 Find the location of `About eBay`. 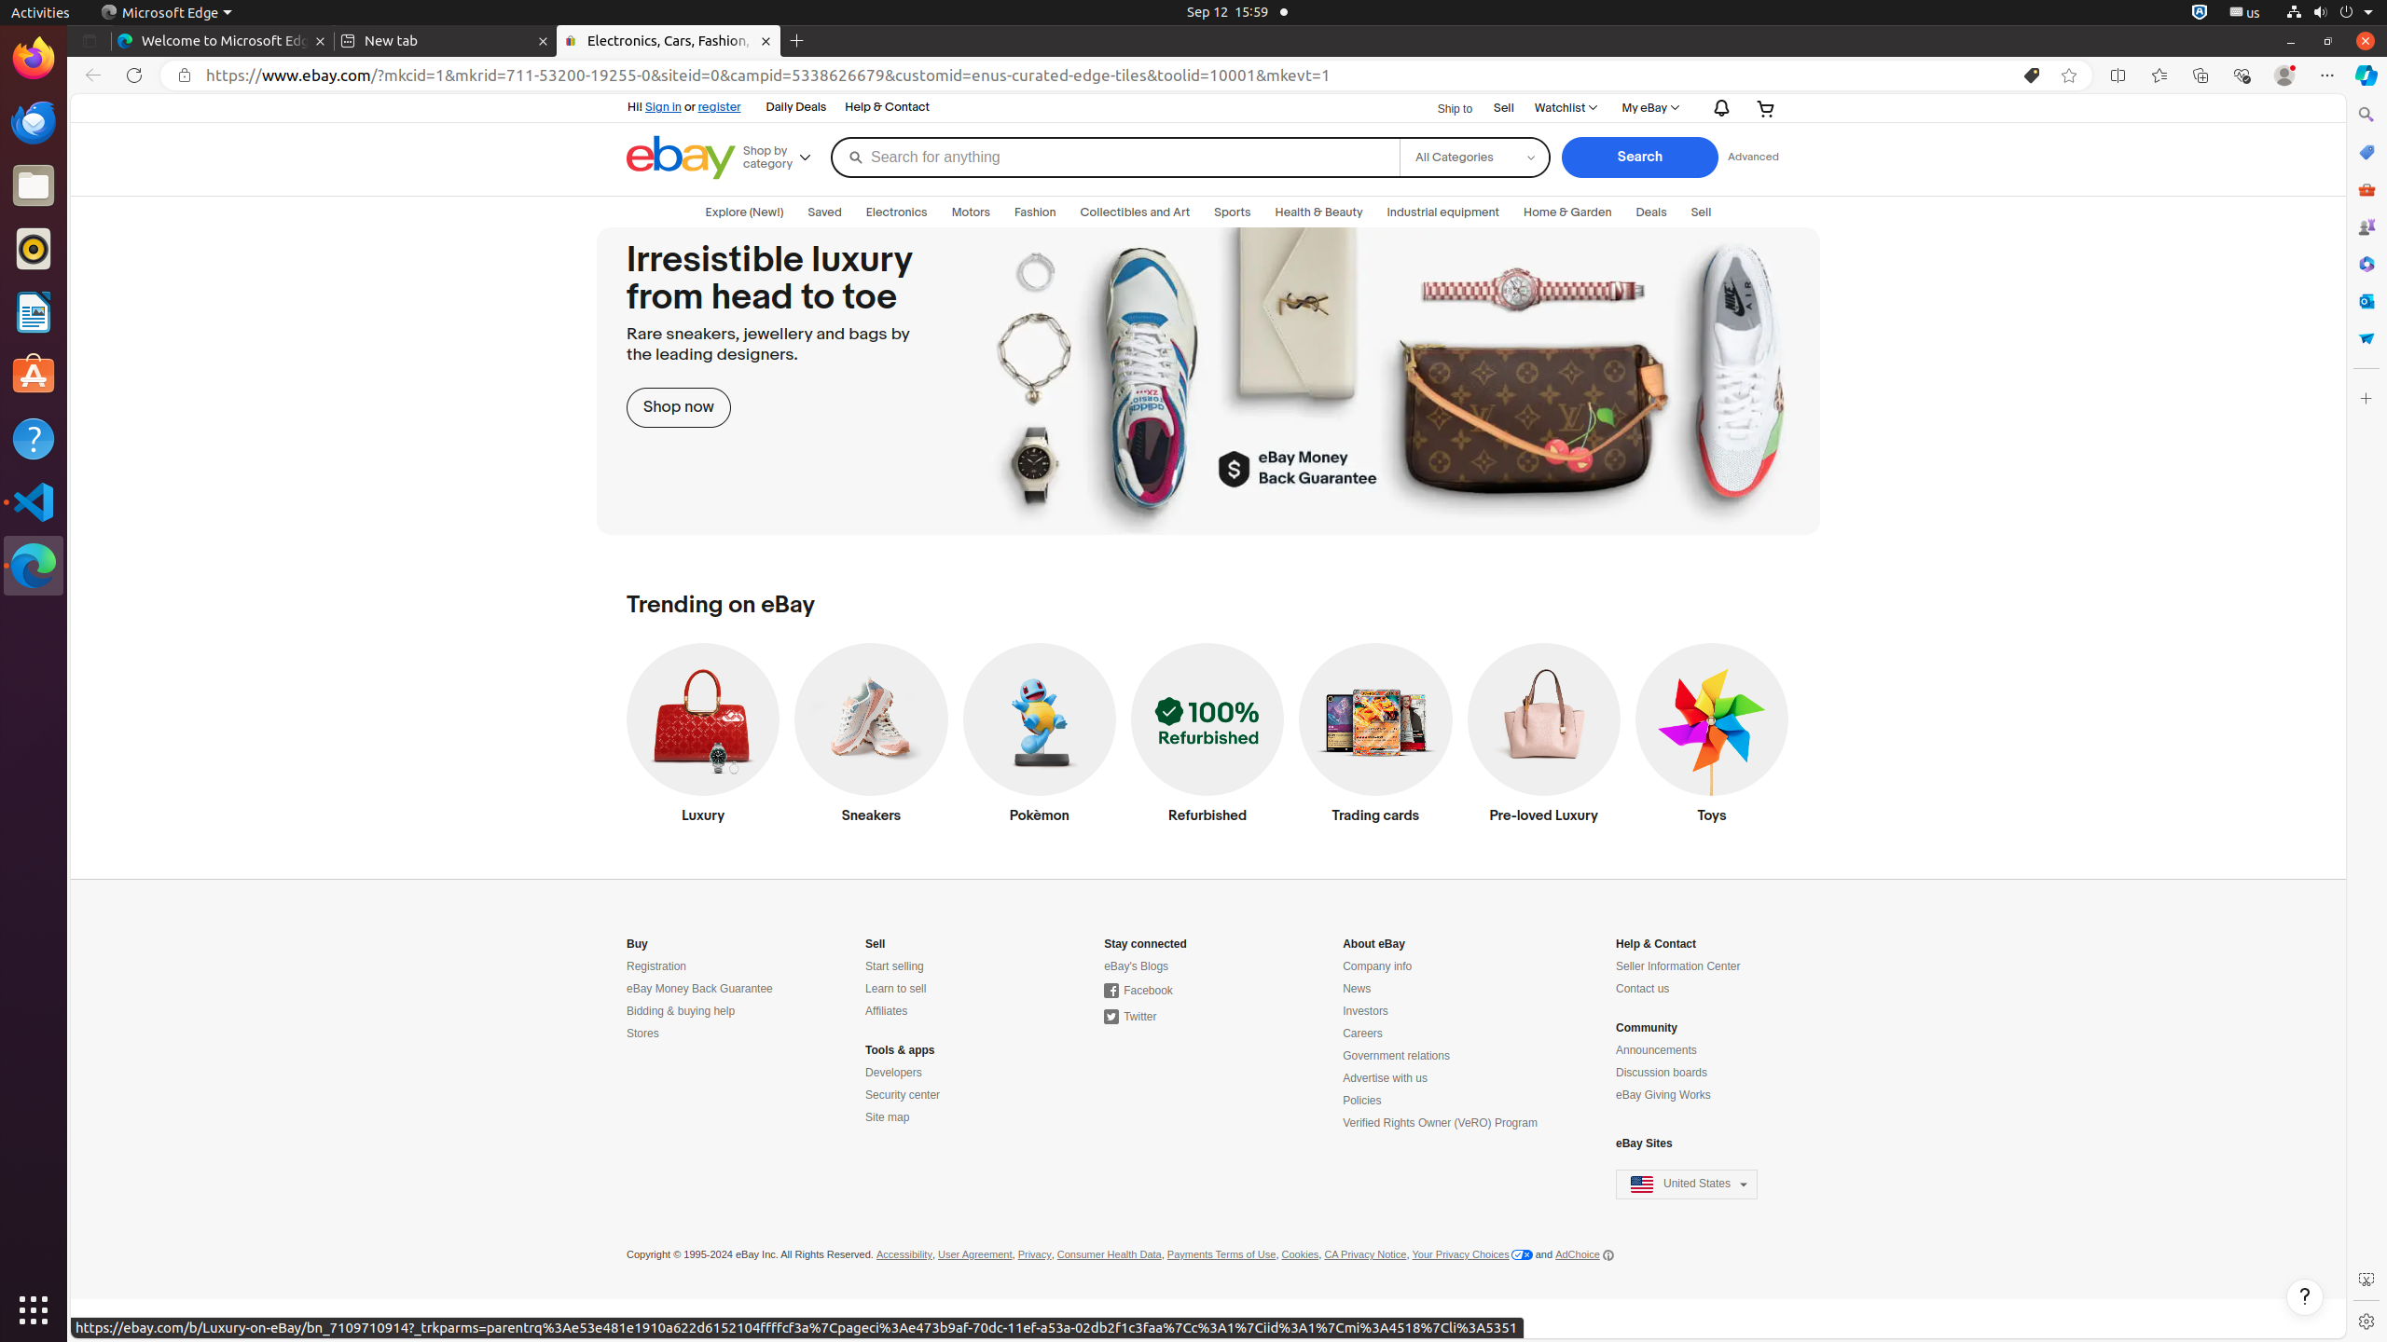

About eBay is located at coordinates (1374, 944).